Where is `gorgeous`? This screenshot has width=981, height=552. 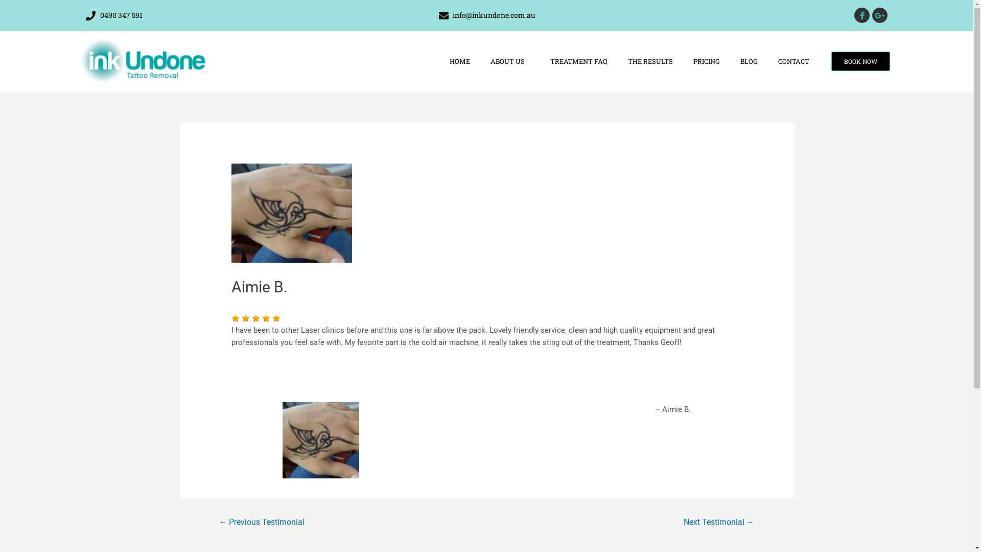
gorgeous is located at coordinates (276, 318).